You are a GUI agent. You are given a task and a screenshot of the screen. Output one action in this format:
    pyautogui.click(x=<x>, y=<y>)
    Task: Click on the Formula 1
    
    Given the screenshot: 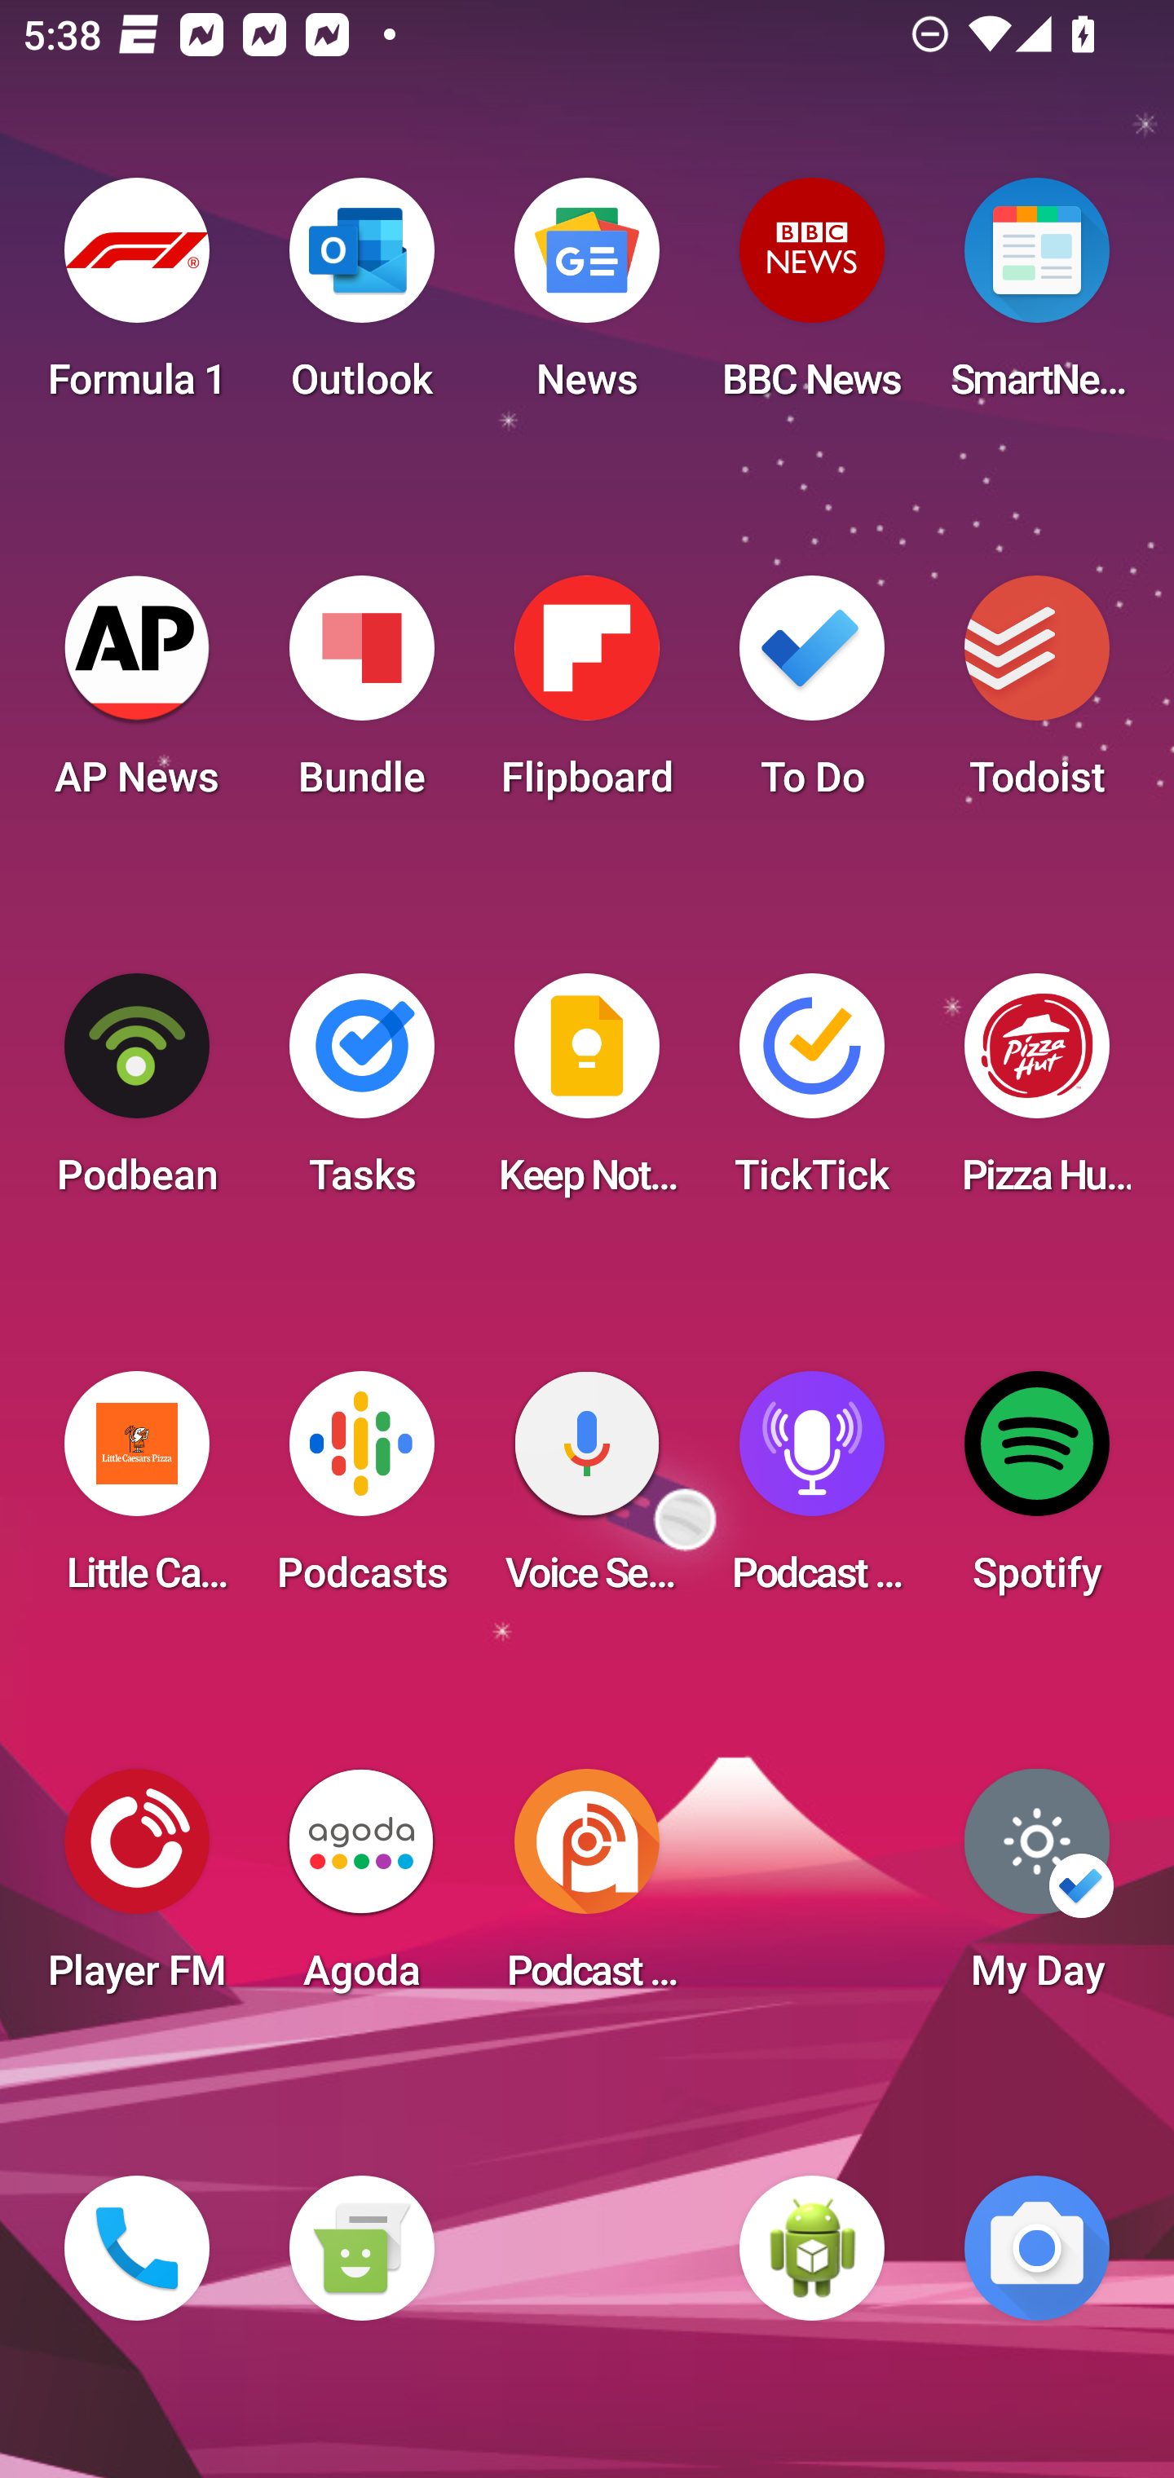 What is the action you would take?
    pyautogui.click(x=137, y=298)
    